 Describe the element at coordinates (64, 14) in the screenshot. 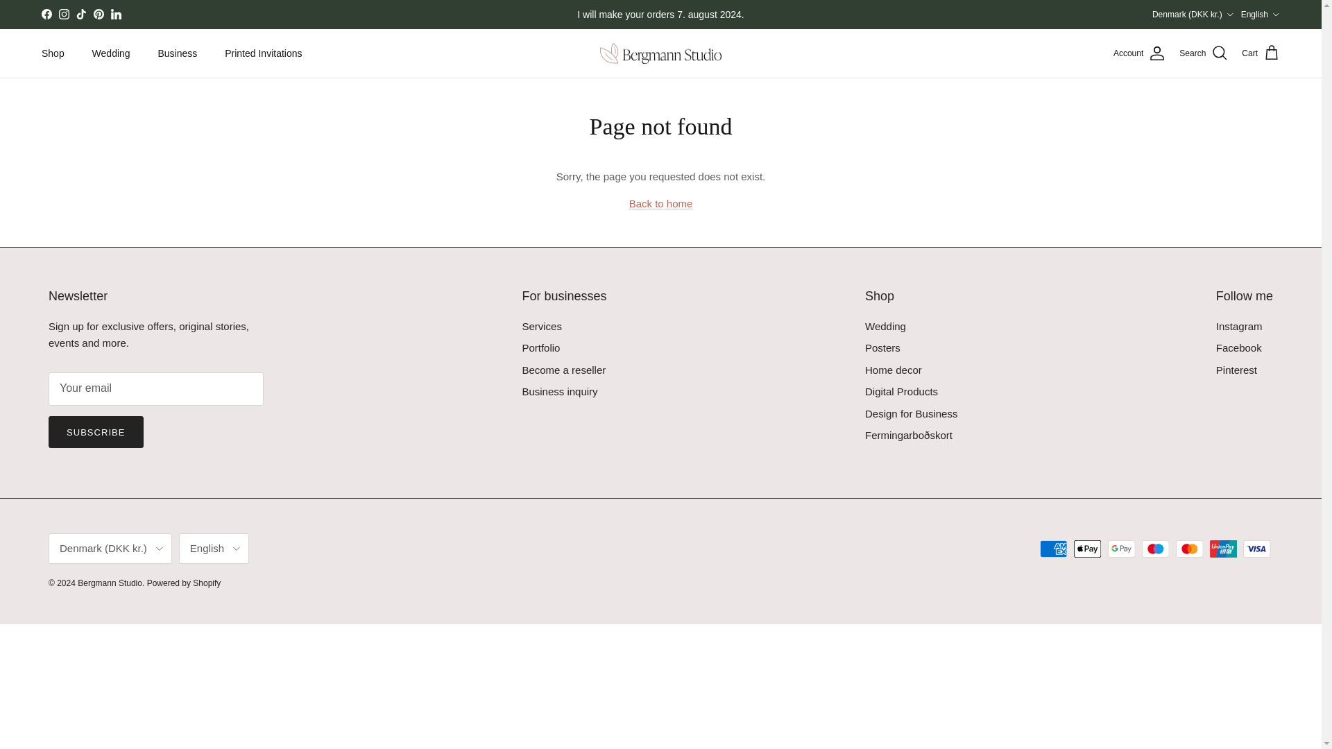

I see `Instagram` at that location.